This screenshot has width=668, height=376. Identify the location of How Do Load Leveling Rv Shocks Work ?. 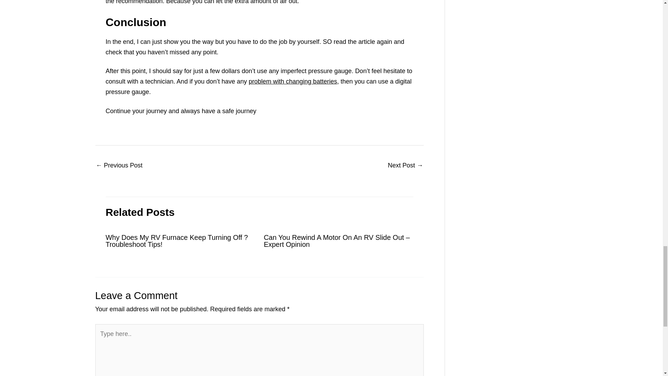
(119, 166).